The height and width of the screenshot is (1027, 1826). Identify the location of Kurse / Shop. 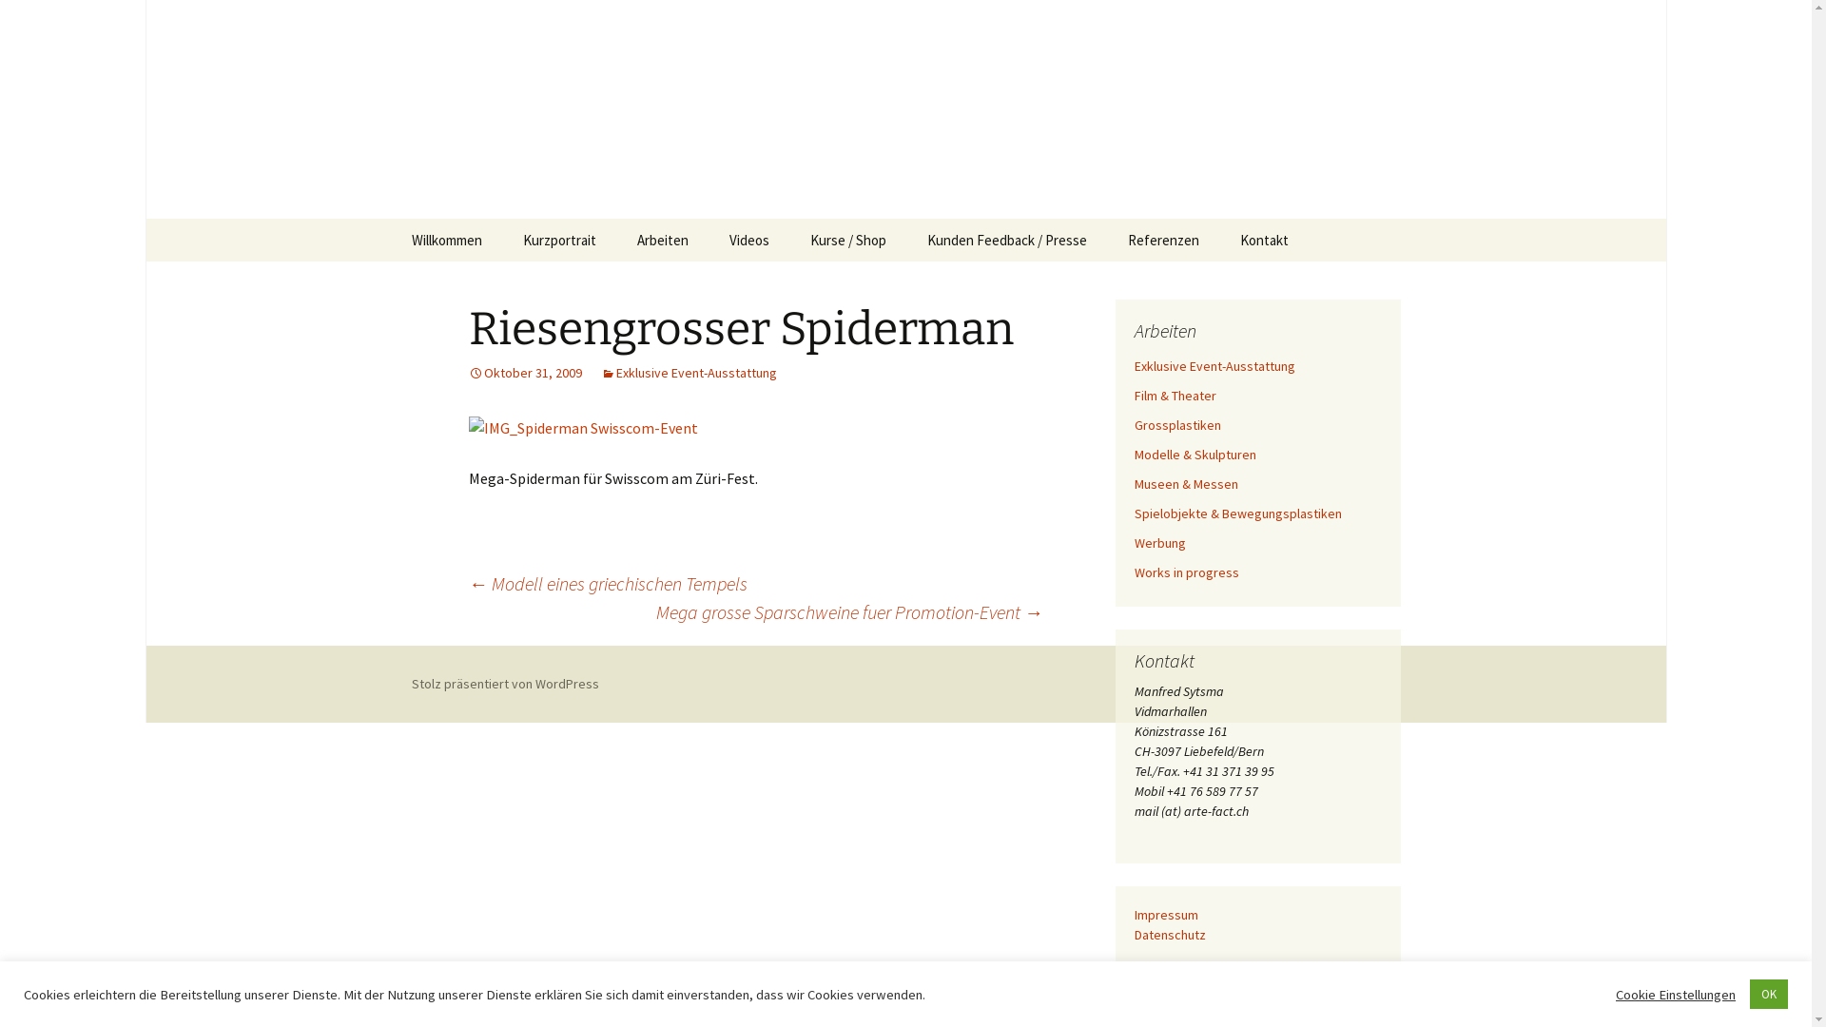
(848, 240).